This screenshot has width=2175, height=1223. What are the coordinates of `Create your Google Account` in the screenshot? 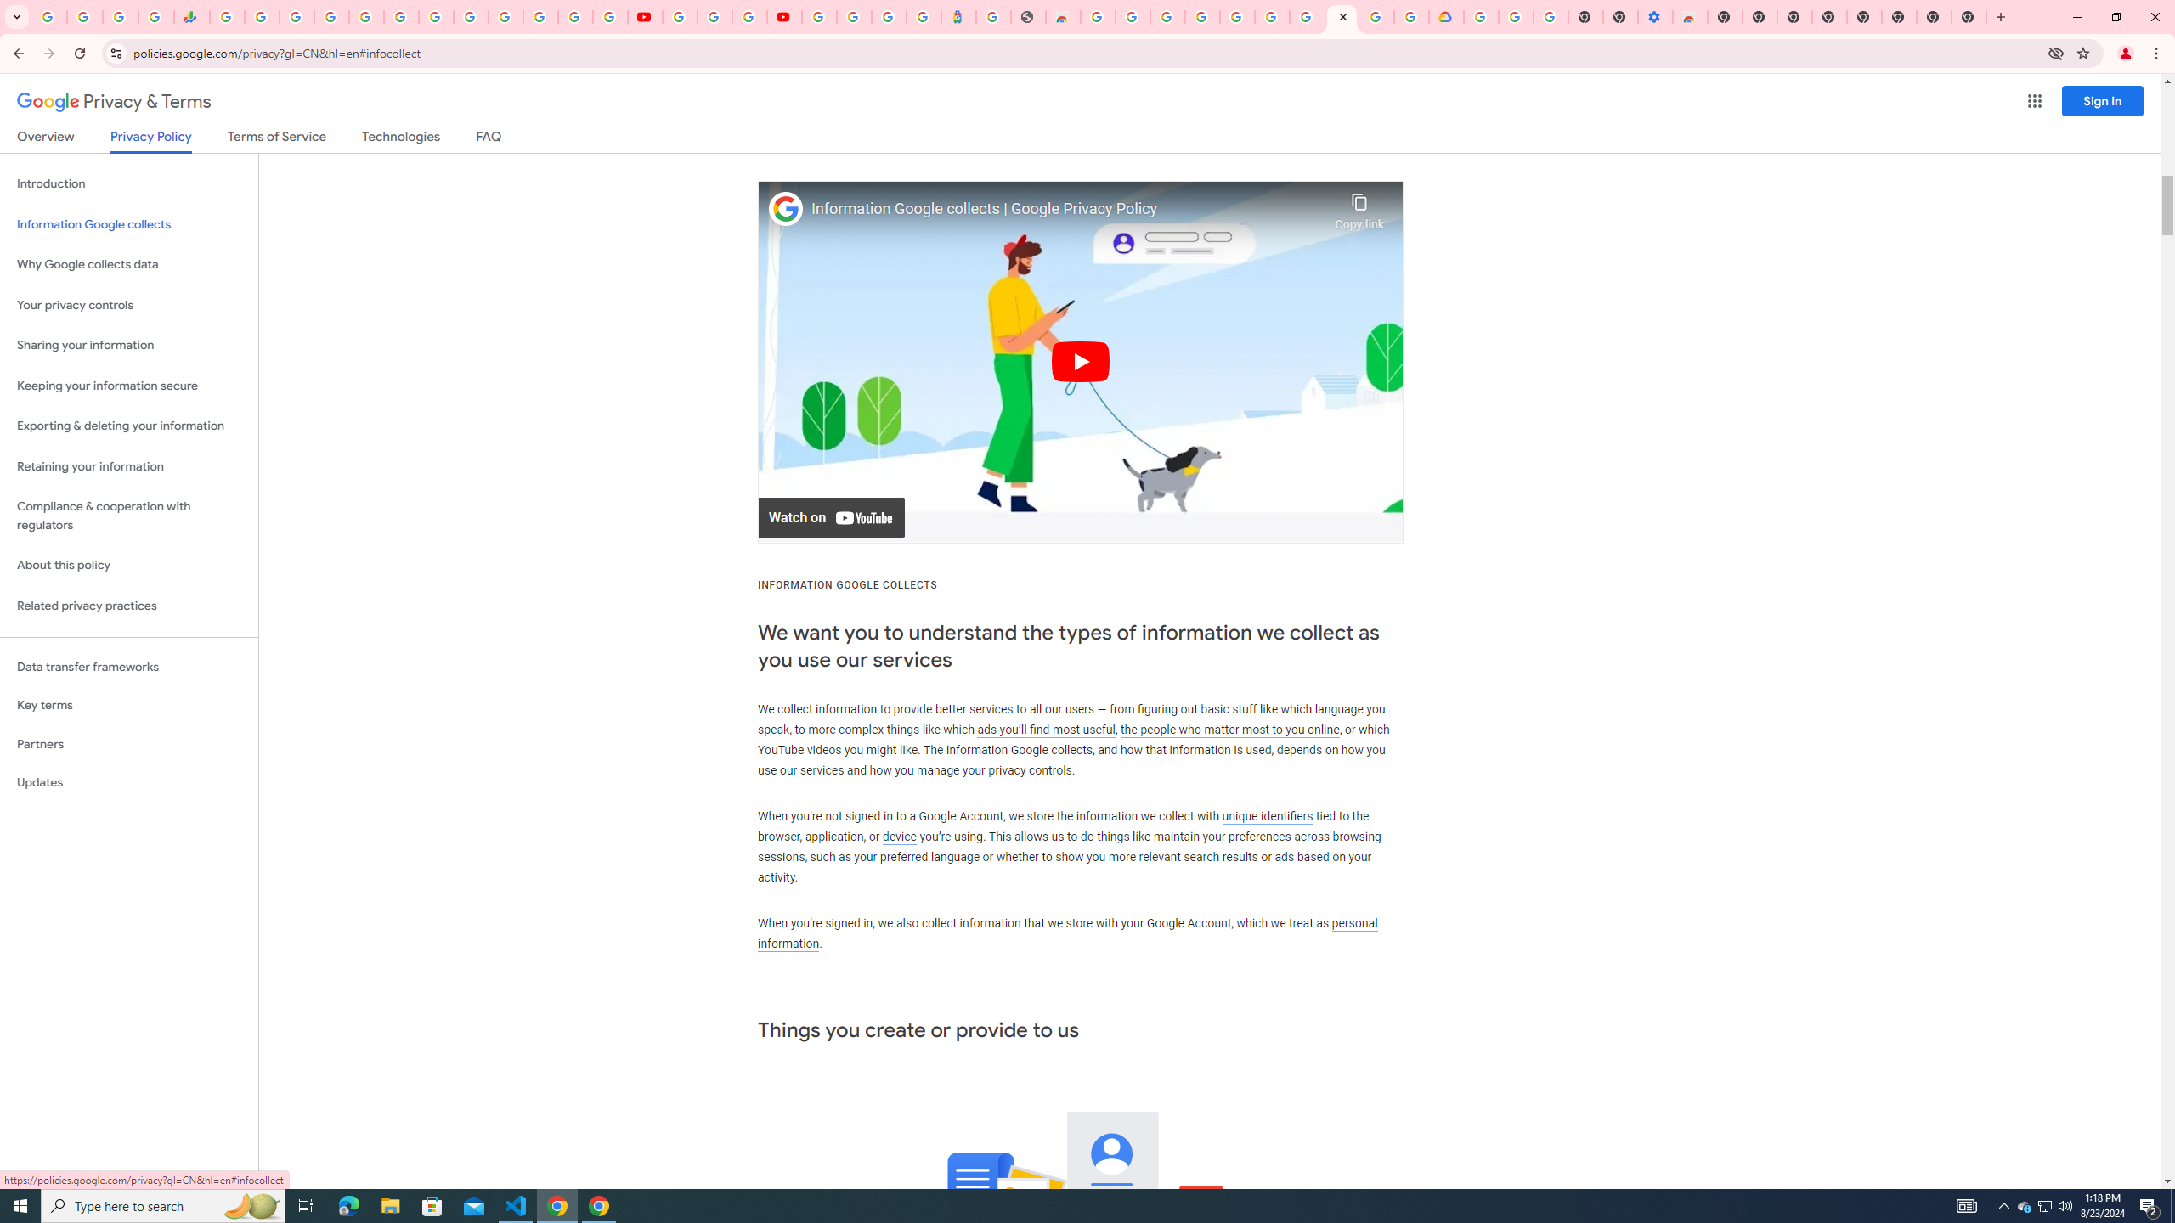 It's located at (1376, 17).